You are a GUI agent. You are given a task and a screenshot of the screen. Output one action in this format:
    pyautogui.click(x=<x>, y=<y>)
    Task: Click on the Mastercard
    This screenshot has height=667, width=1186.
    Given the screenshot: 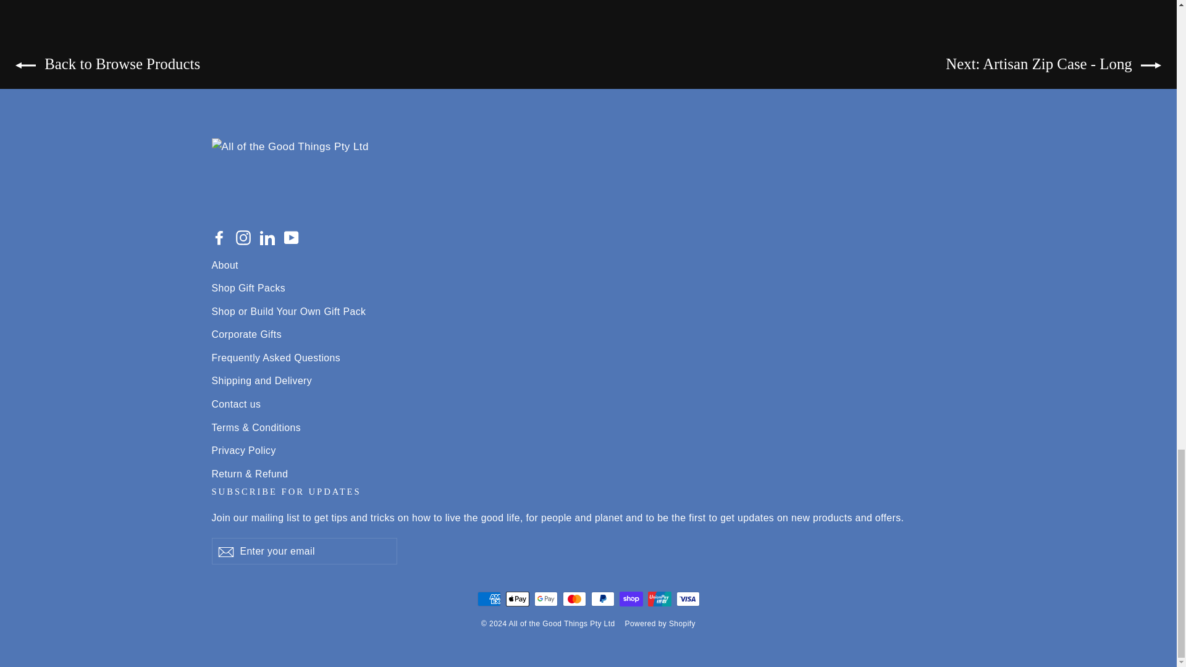 What is the action you would take?
    pyautogui.click(x=574, y=598)
    